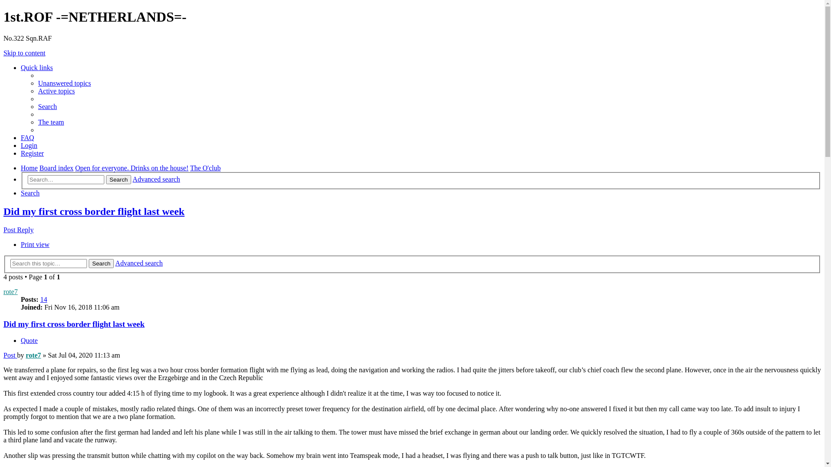 The width and height of the screenshot is (831, 467). I want to click on rote7, so click(34, 355).